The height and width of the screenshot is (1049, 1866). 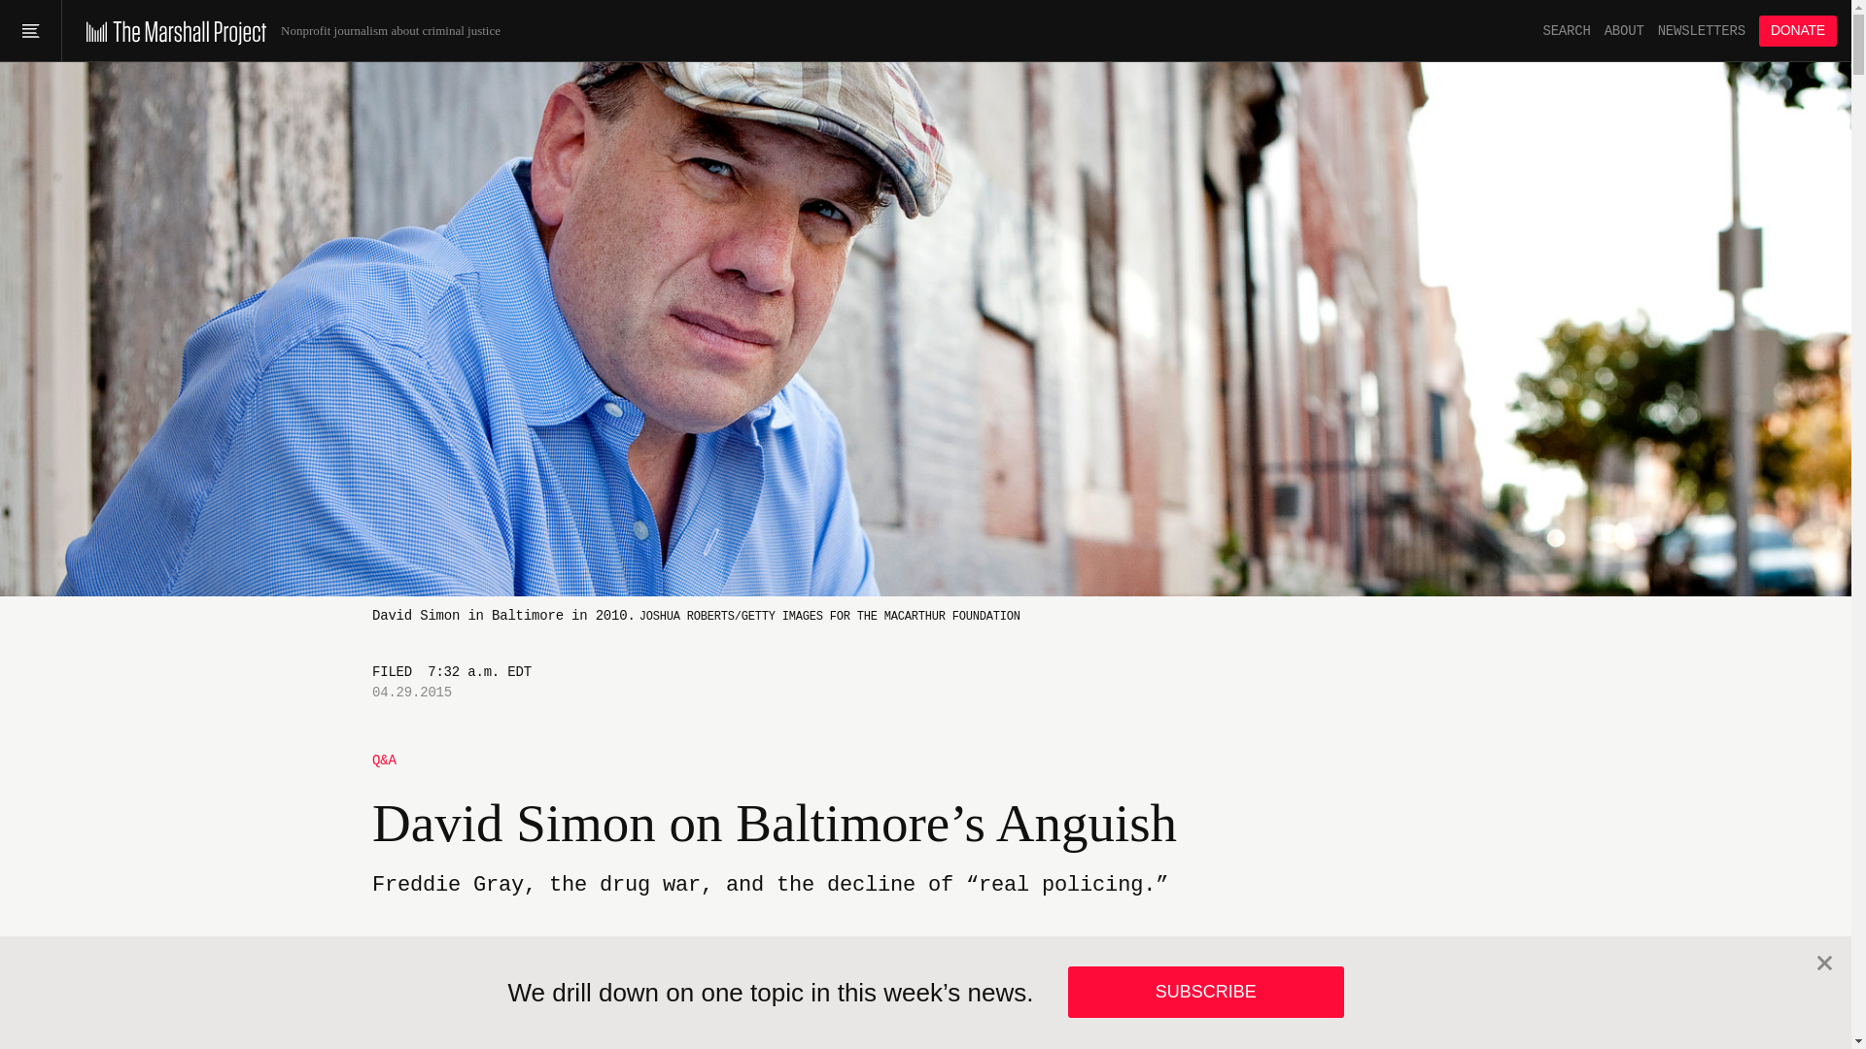 What do you see at coordinates (1624, 30) in the screenshot?
I see `ABOUT` at bounding box center [1624, 30].